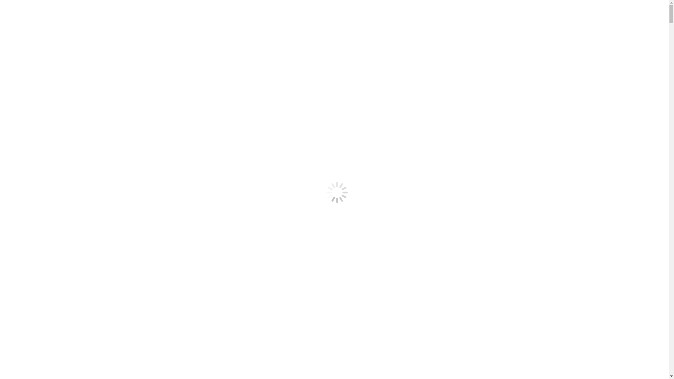 The height and width of the screenshot is (379, 674). Describe the element at coordinates (24, 157) in the screenshot. I see `Patron` at that location.